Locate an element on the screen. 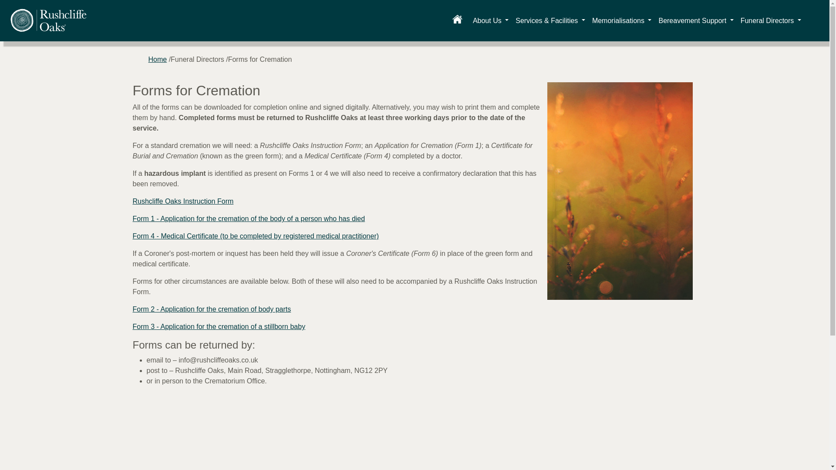 Image resolution: width=836 pixels, height=470 pixels. Form 3 - Application for the cremation of a stillborn baby is located at coordinates (219, 326).